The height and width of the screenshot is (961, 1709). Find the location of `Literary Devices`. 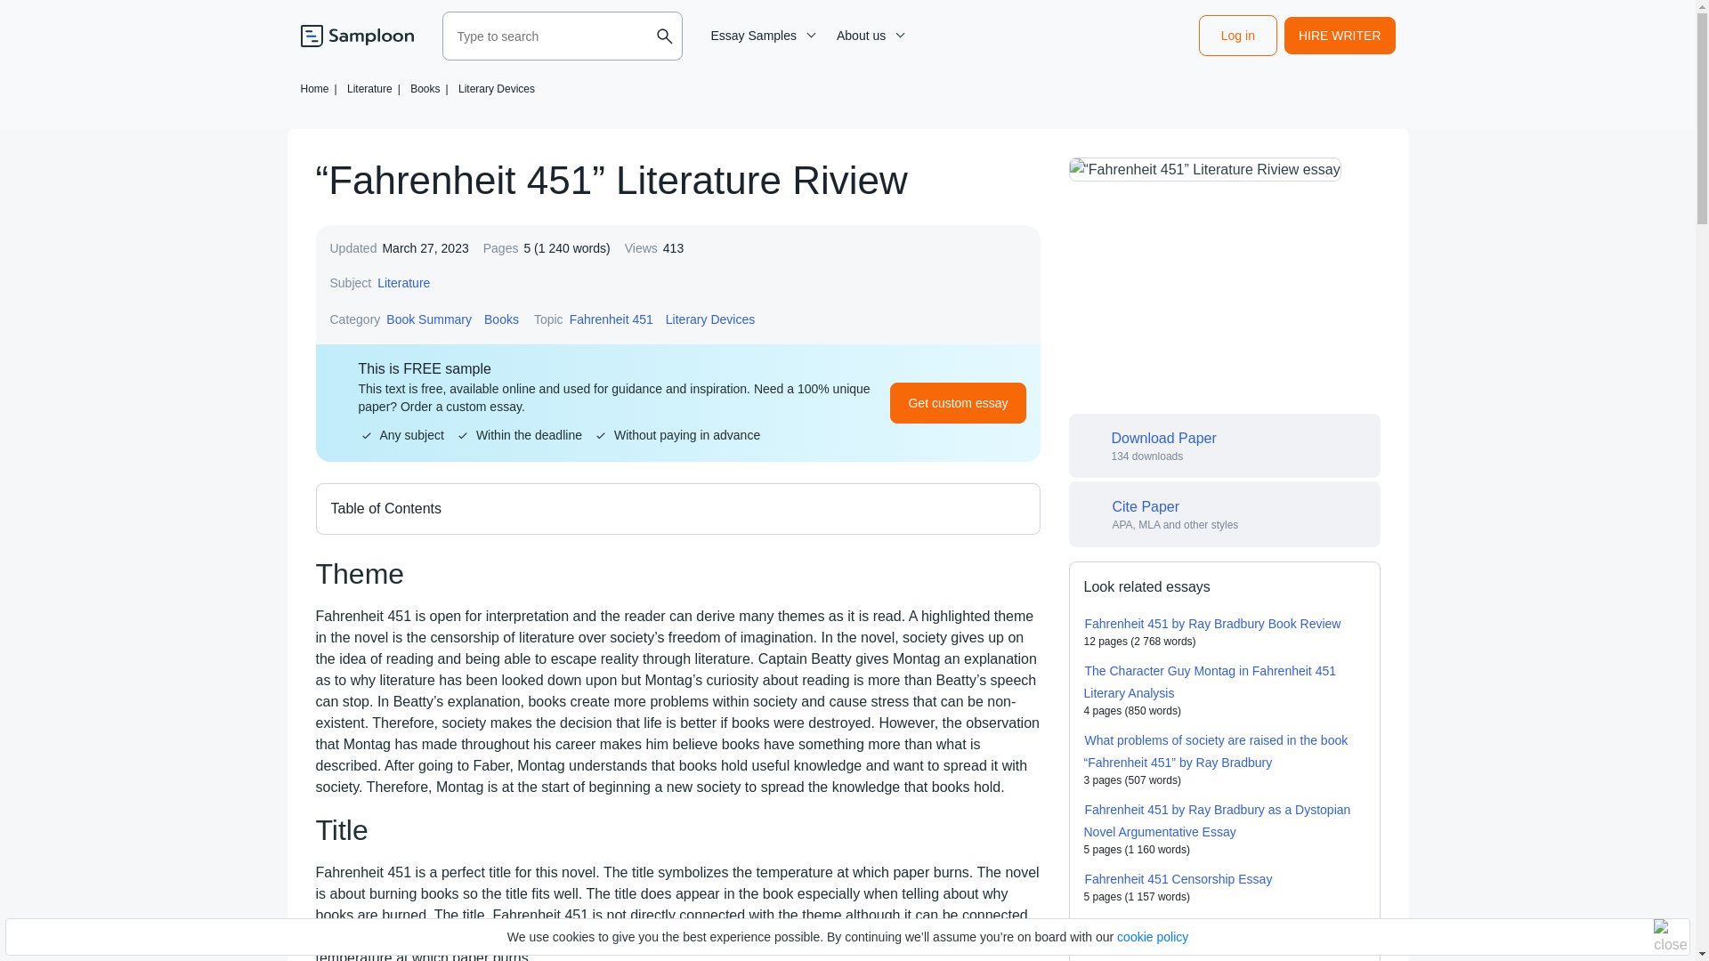

Literary Devices is located at coordinates (709, 319).